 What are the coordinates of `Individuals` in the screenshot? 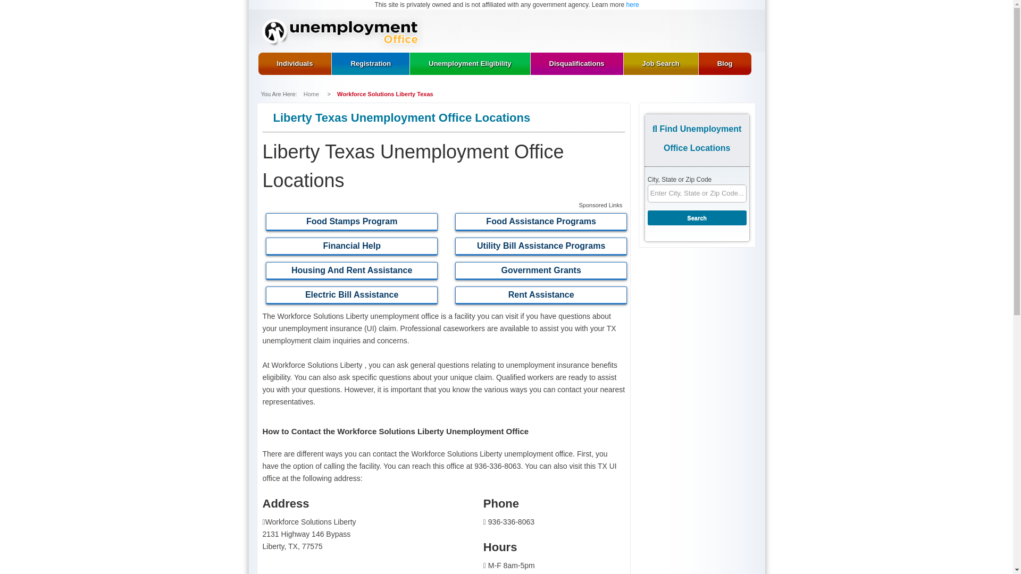 It's located at (295, 64).